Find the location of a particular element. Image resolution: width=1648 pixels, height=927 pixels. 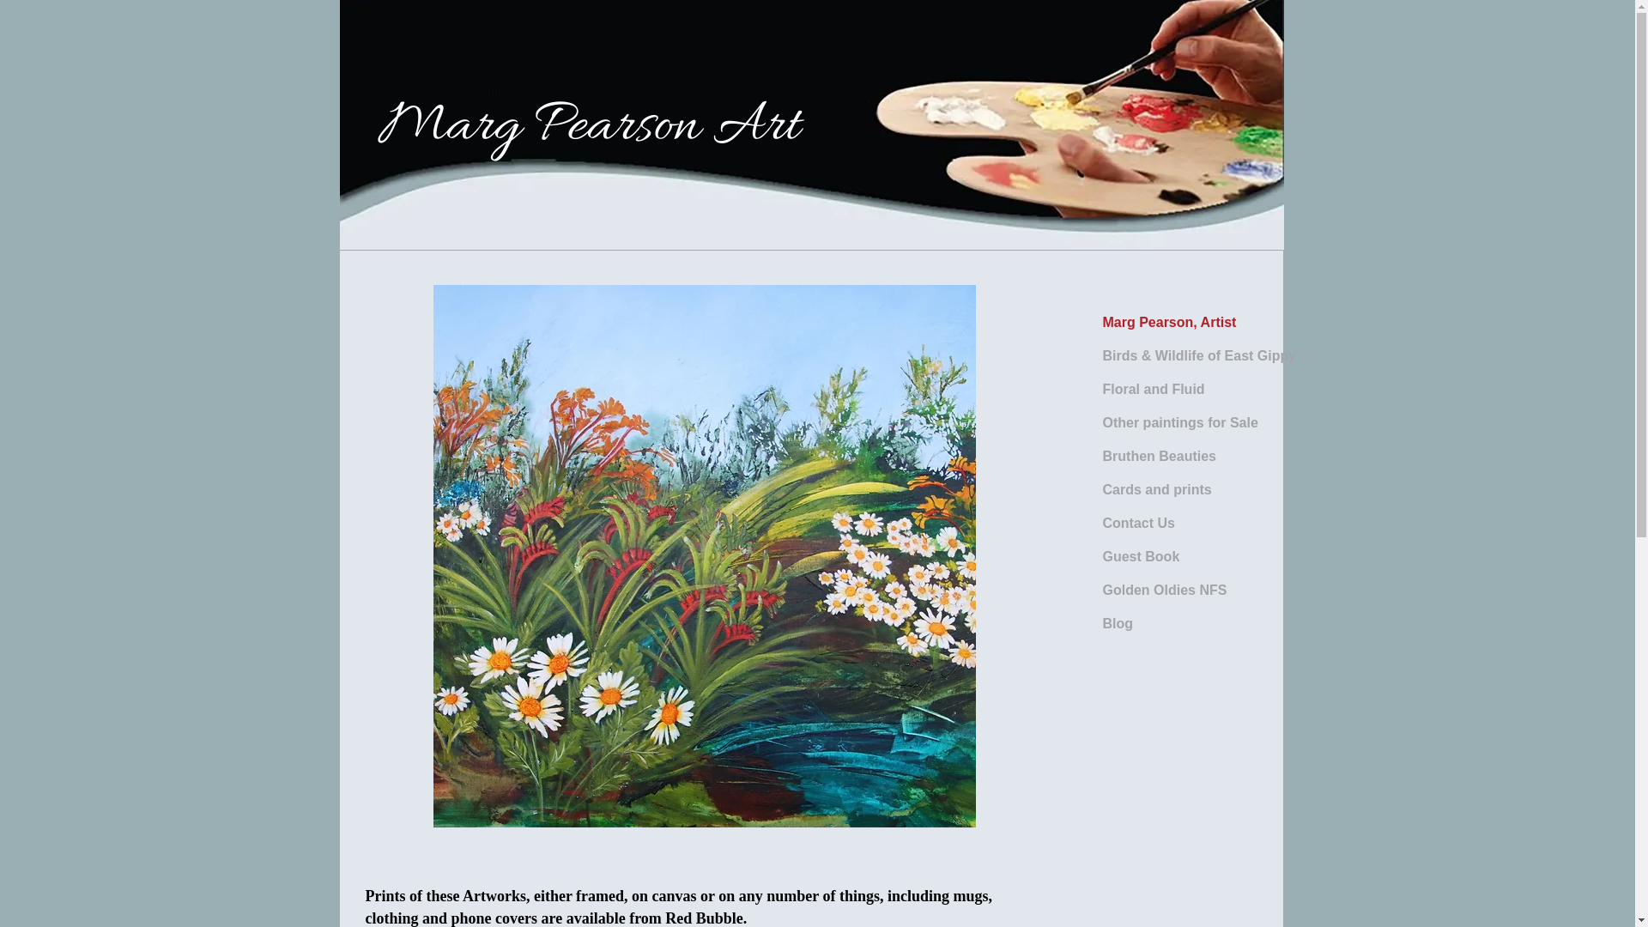

Guest Book is located at coordinates (1141, 557).